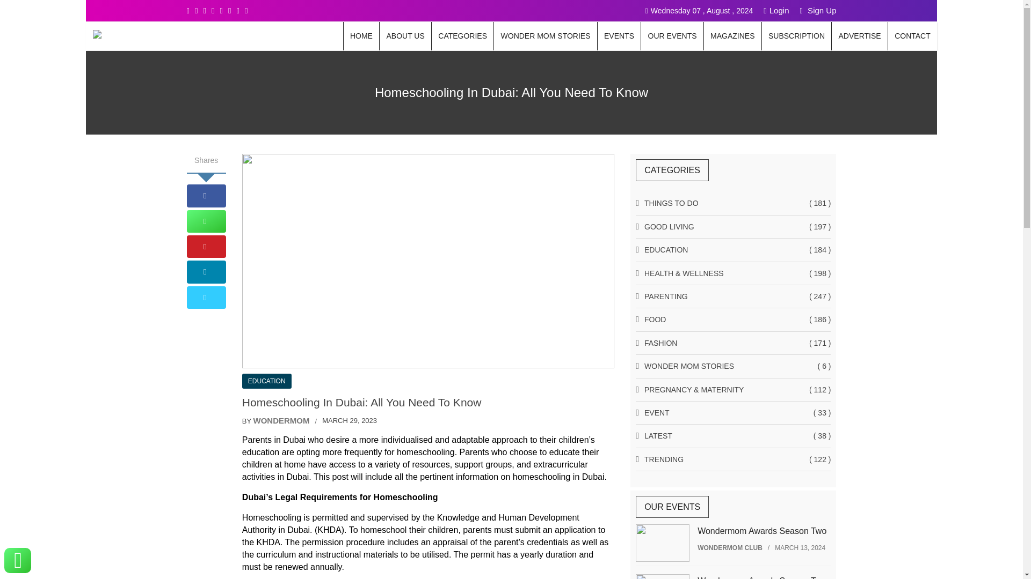 This screenshot has width=1031, height=579. I want to click on WONDER MOM STORIES, so click(545, 36).